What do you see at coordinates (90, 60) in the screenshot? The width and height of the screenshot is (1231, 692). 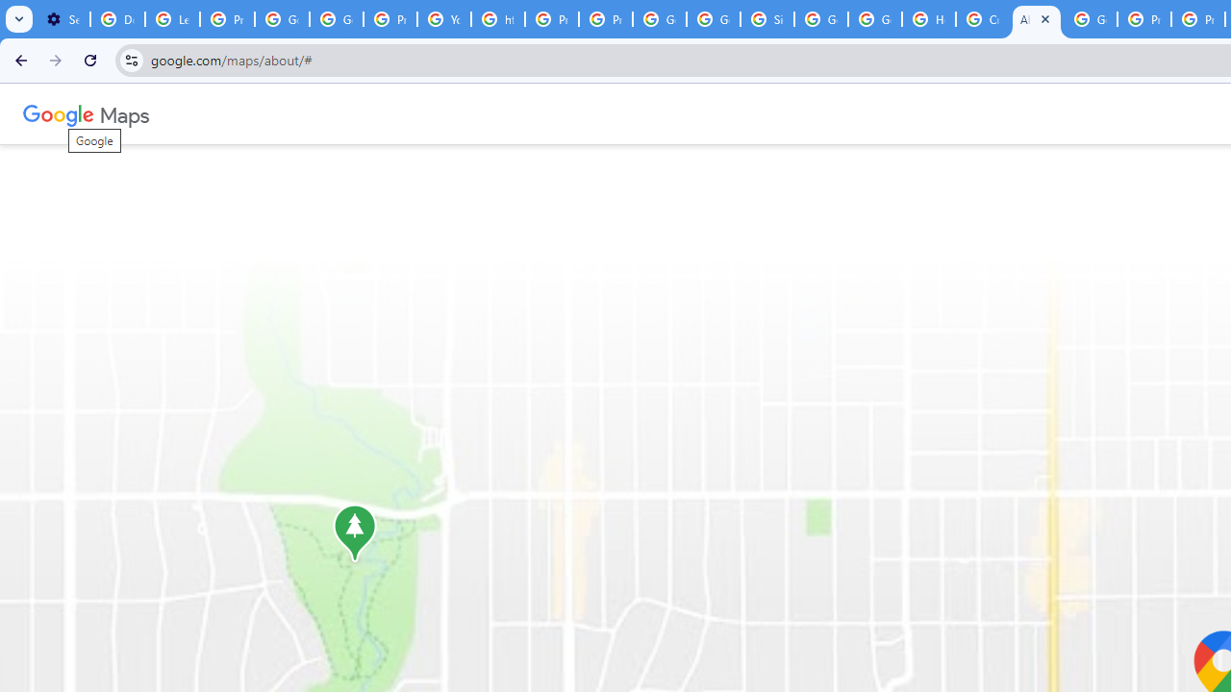 I see `Reload` at bounding box center [90, 60].